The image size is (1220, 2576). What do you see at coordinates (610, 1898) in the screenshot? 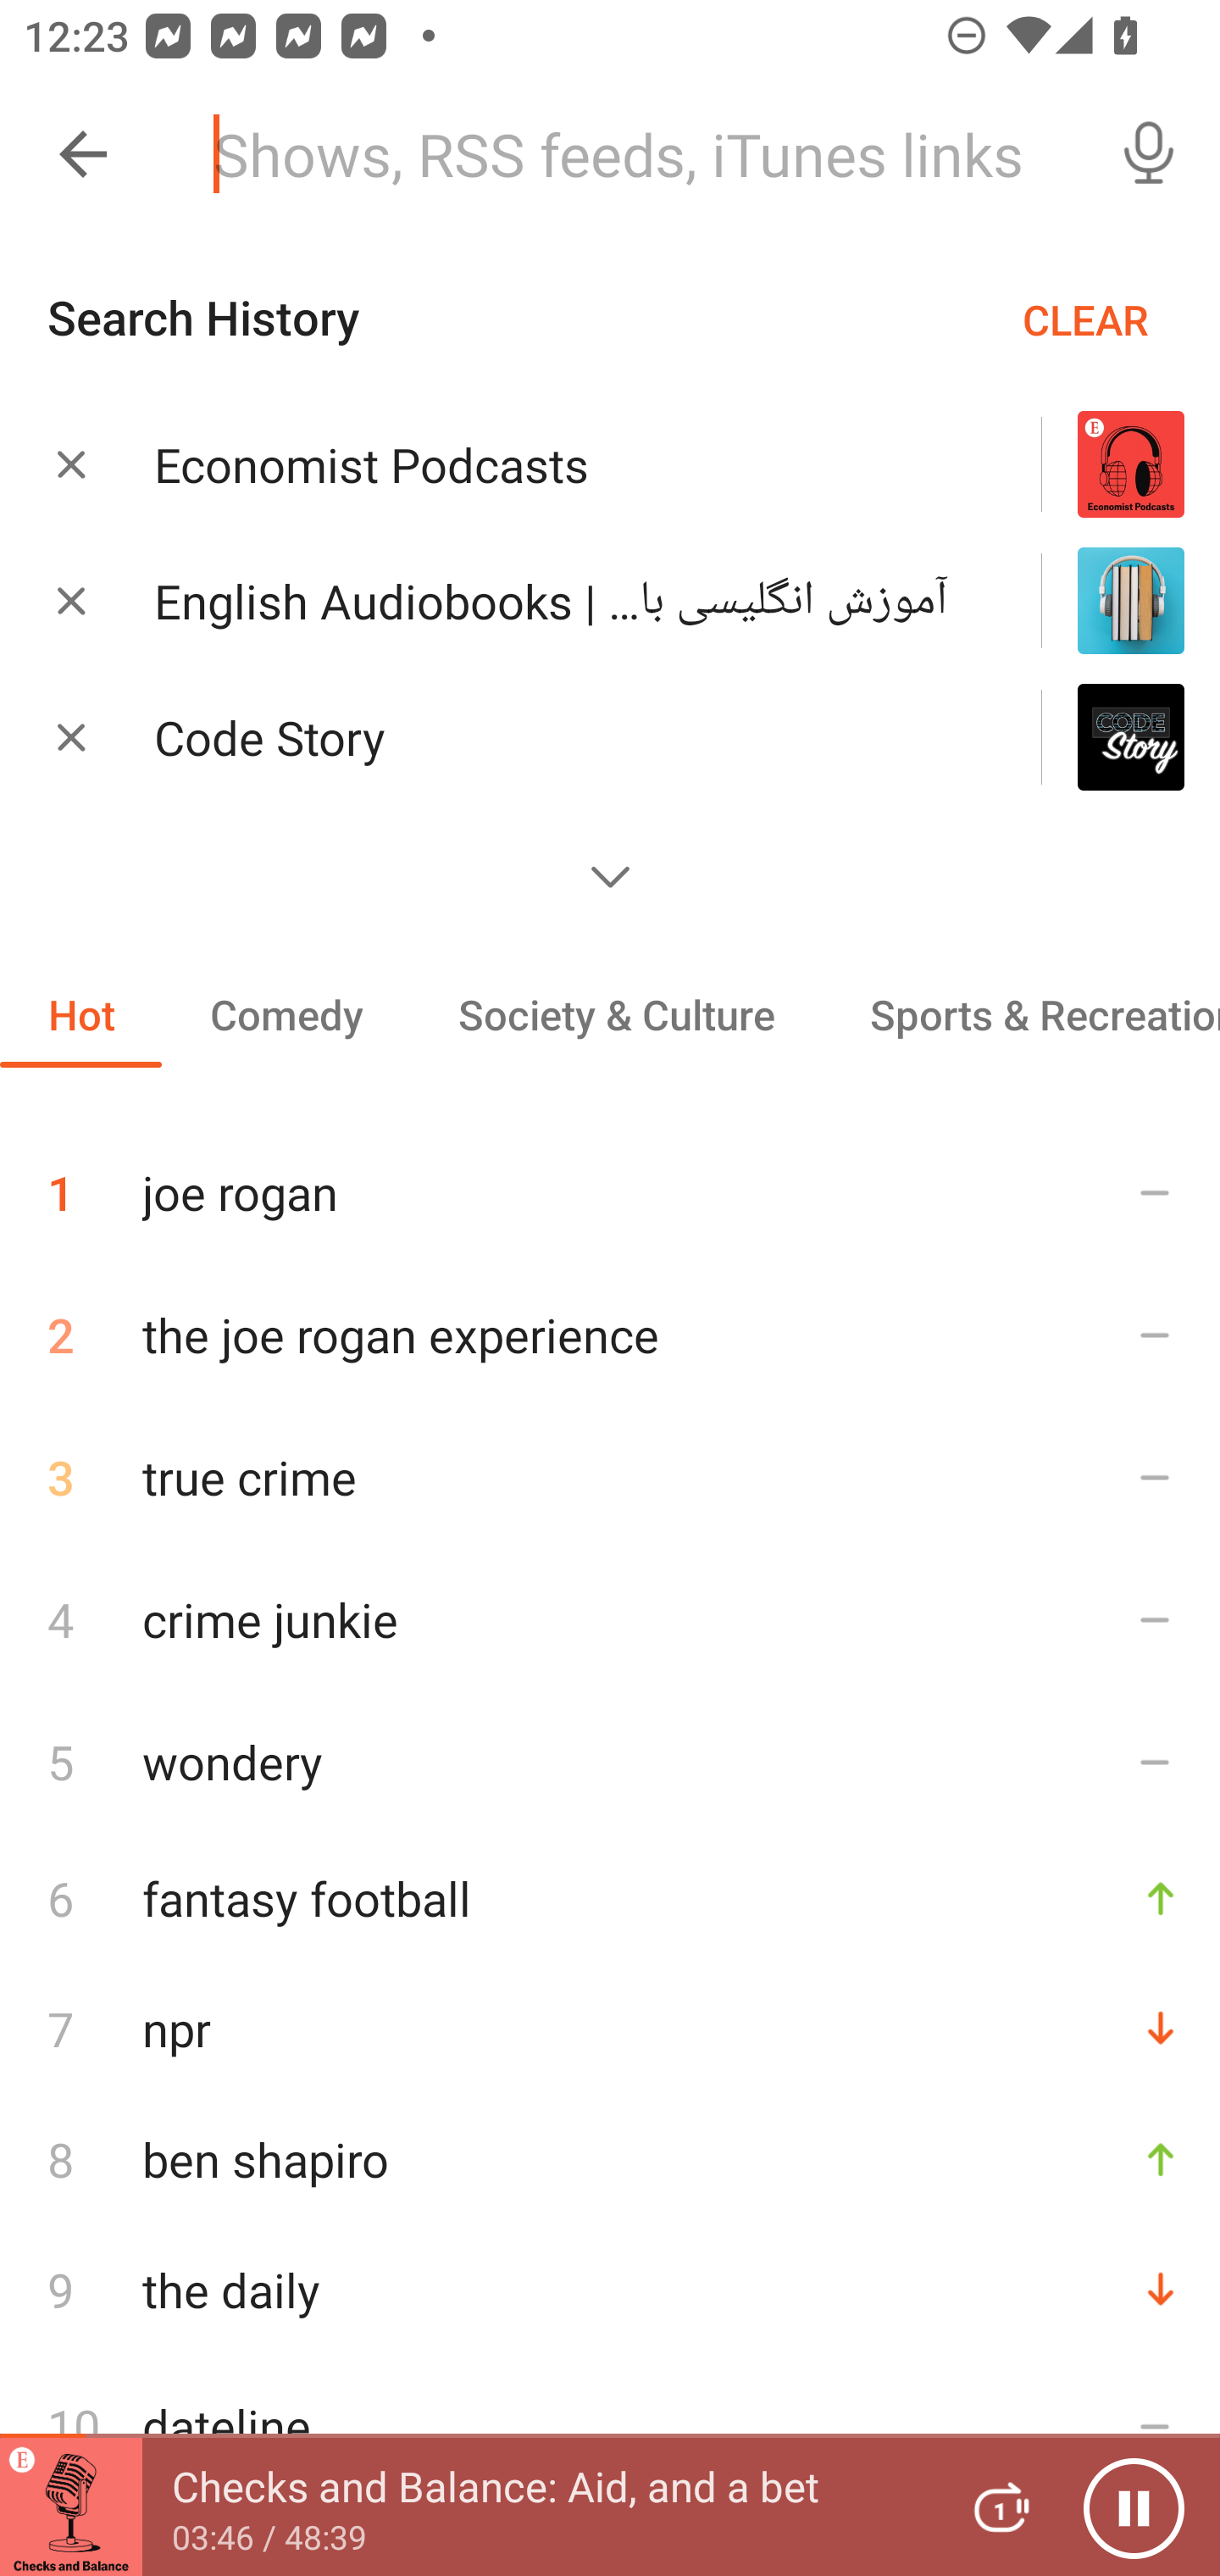
I see `6 fantasy football` at bounding box center [610, 1898].